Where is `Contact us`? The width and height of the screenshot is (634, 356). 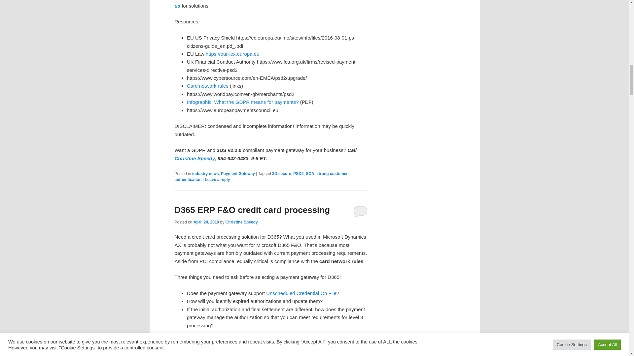
Contact us is located at coordinates (270, 4).